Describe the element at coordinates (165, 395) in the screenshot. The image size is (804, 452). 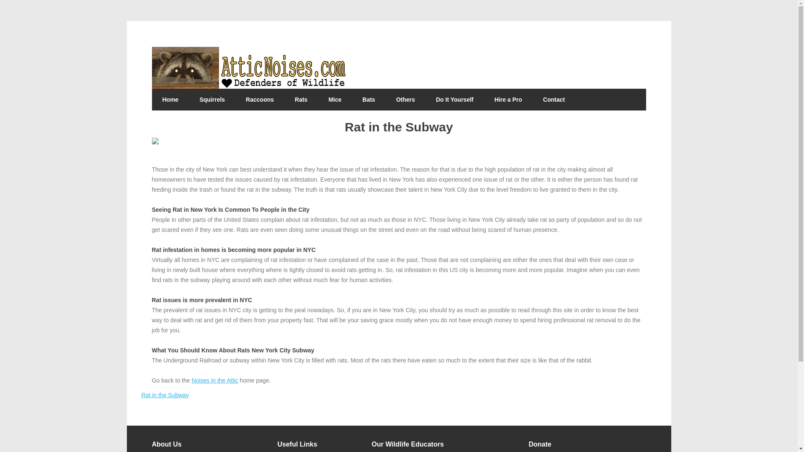
I see `Rat in the Subway` at that location.